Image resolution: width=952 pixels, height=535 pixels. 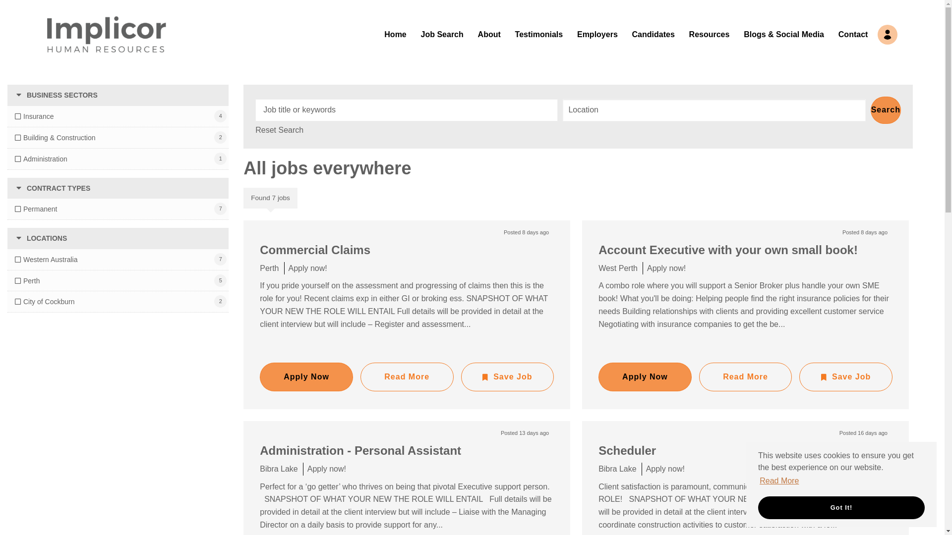 What do you see at coordinates (539, 34) in the screenshot?
I see `Testimonials` at bounding box center [539, 34].